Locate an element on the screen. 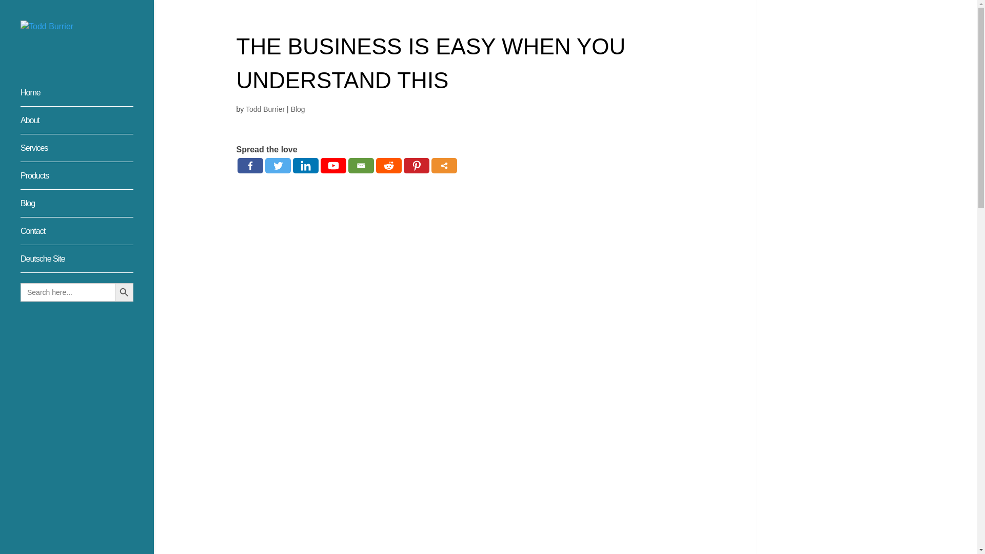  Deutsche Site is located at coordinates (87, 264).